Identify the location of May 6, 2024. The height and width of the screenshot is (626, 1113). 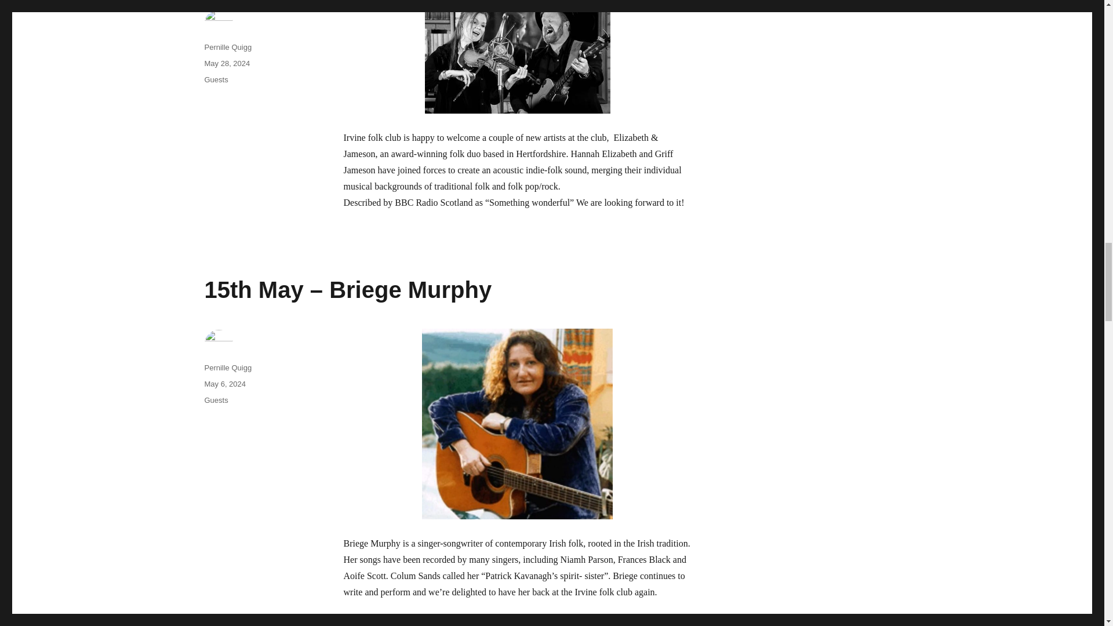
(225, 384).